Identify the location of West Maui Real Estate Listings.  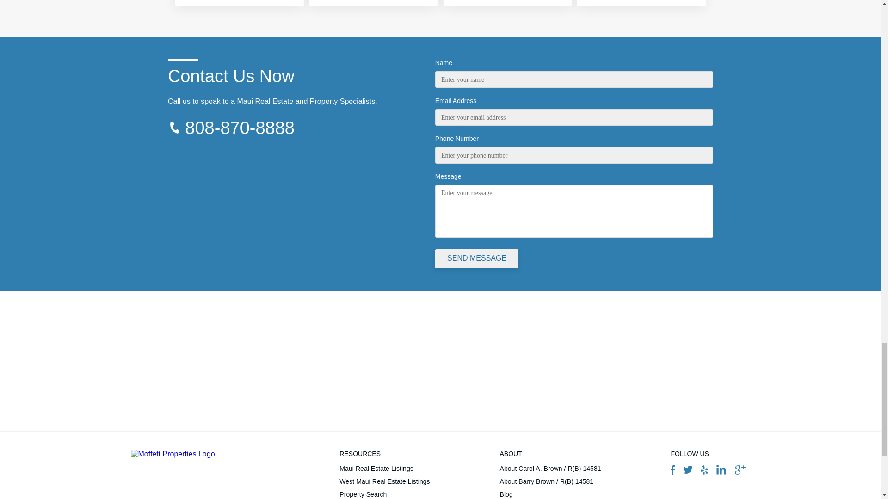
(384, 481).